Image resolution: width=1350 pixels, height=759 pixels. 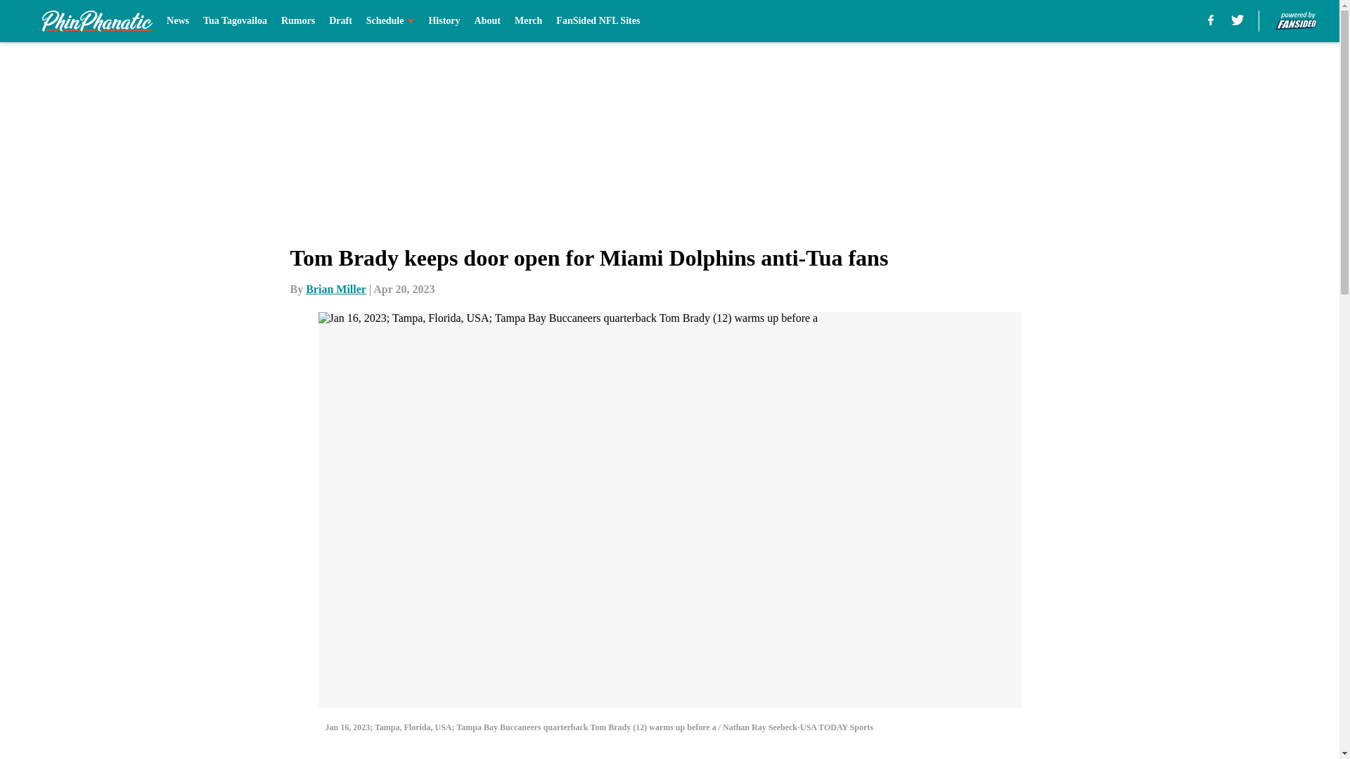 I want to click on FanSided NFL Sites, so click(x=598, y=21).